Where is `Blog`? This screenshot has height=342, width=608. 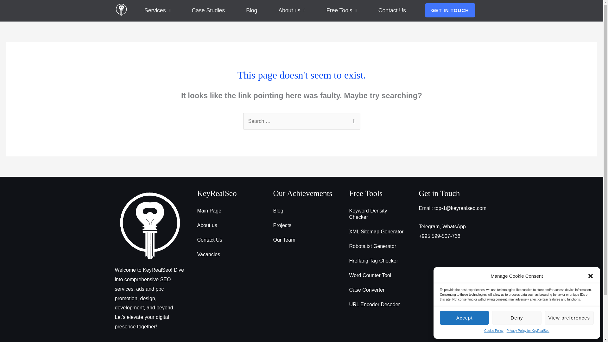
Blog is located at coordinates (252, 11).